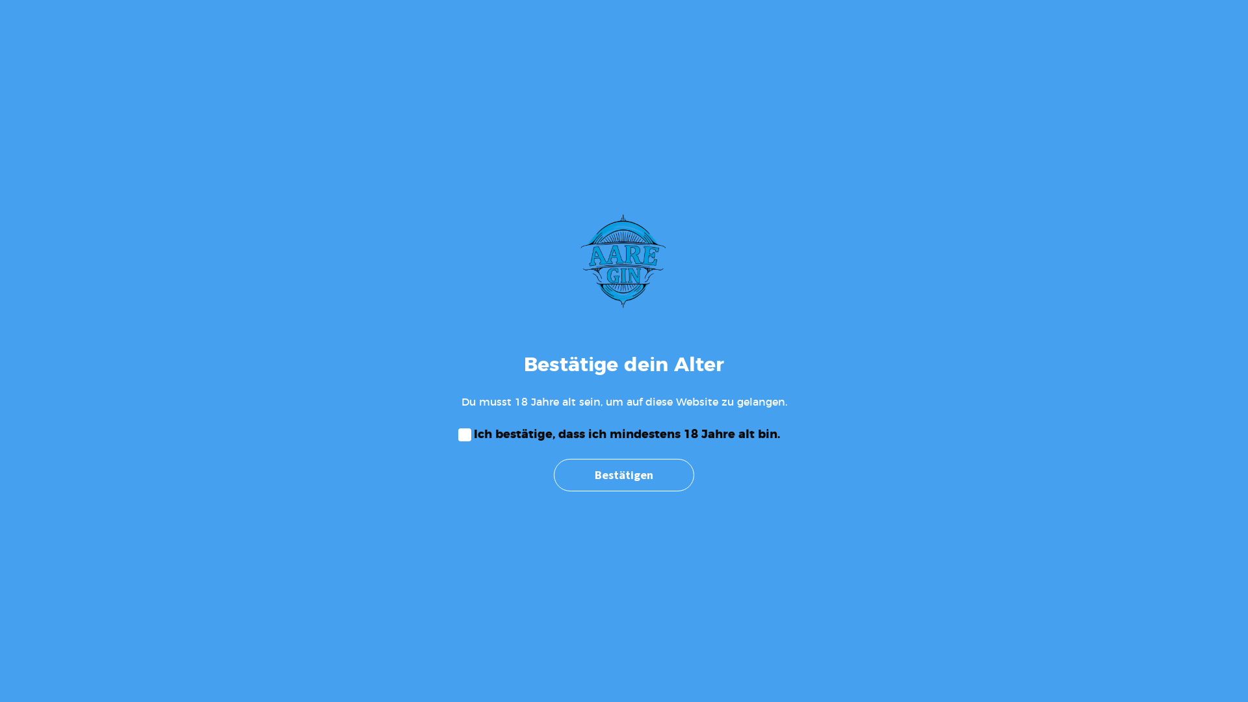  I want to click on Senden, so click(624, 528).